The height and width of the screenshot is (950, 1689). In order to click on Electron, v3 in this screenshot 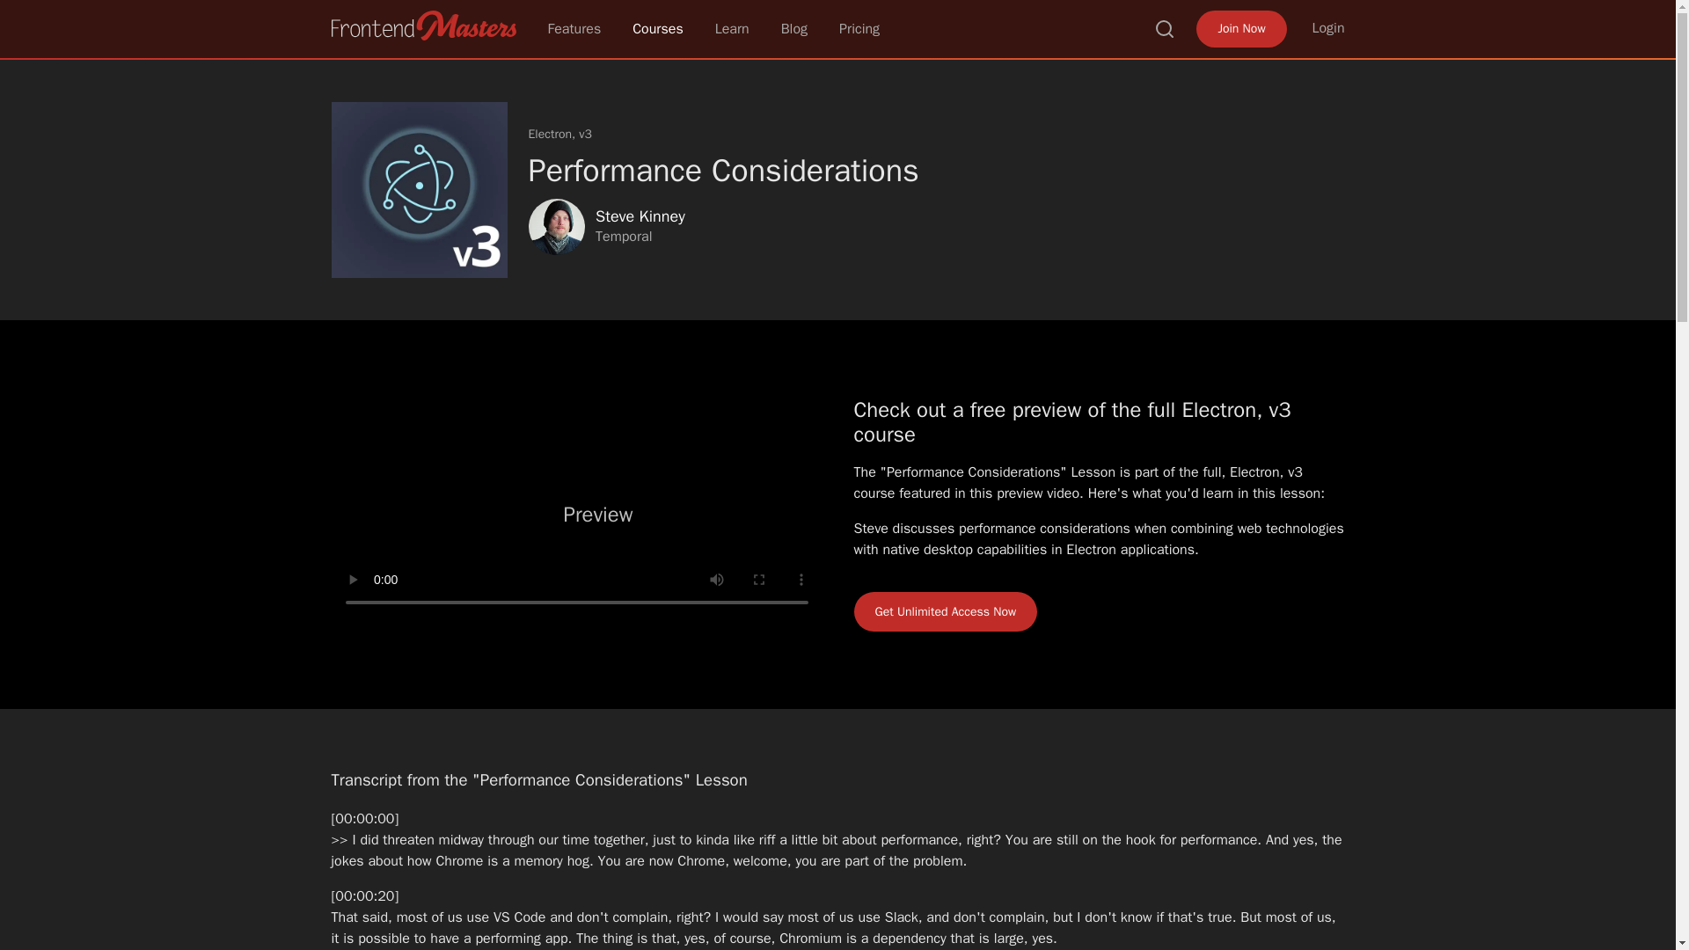, I will do `click(559, 134)`.